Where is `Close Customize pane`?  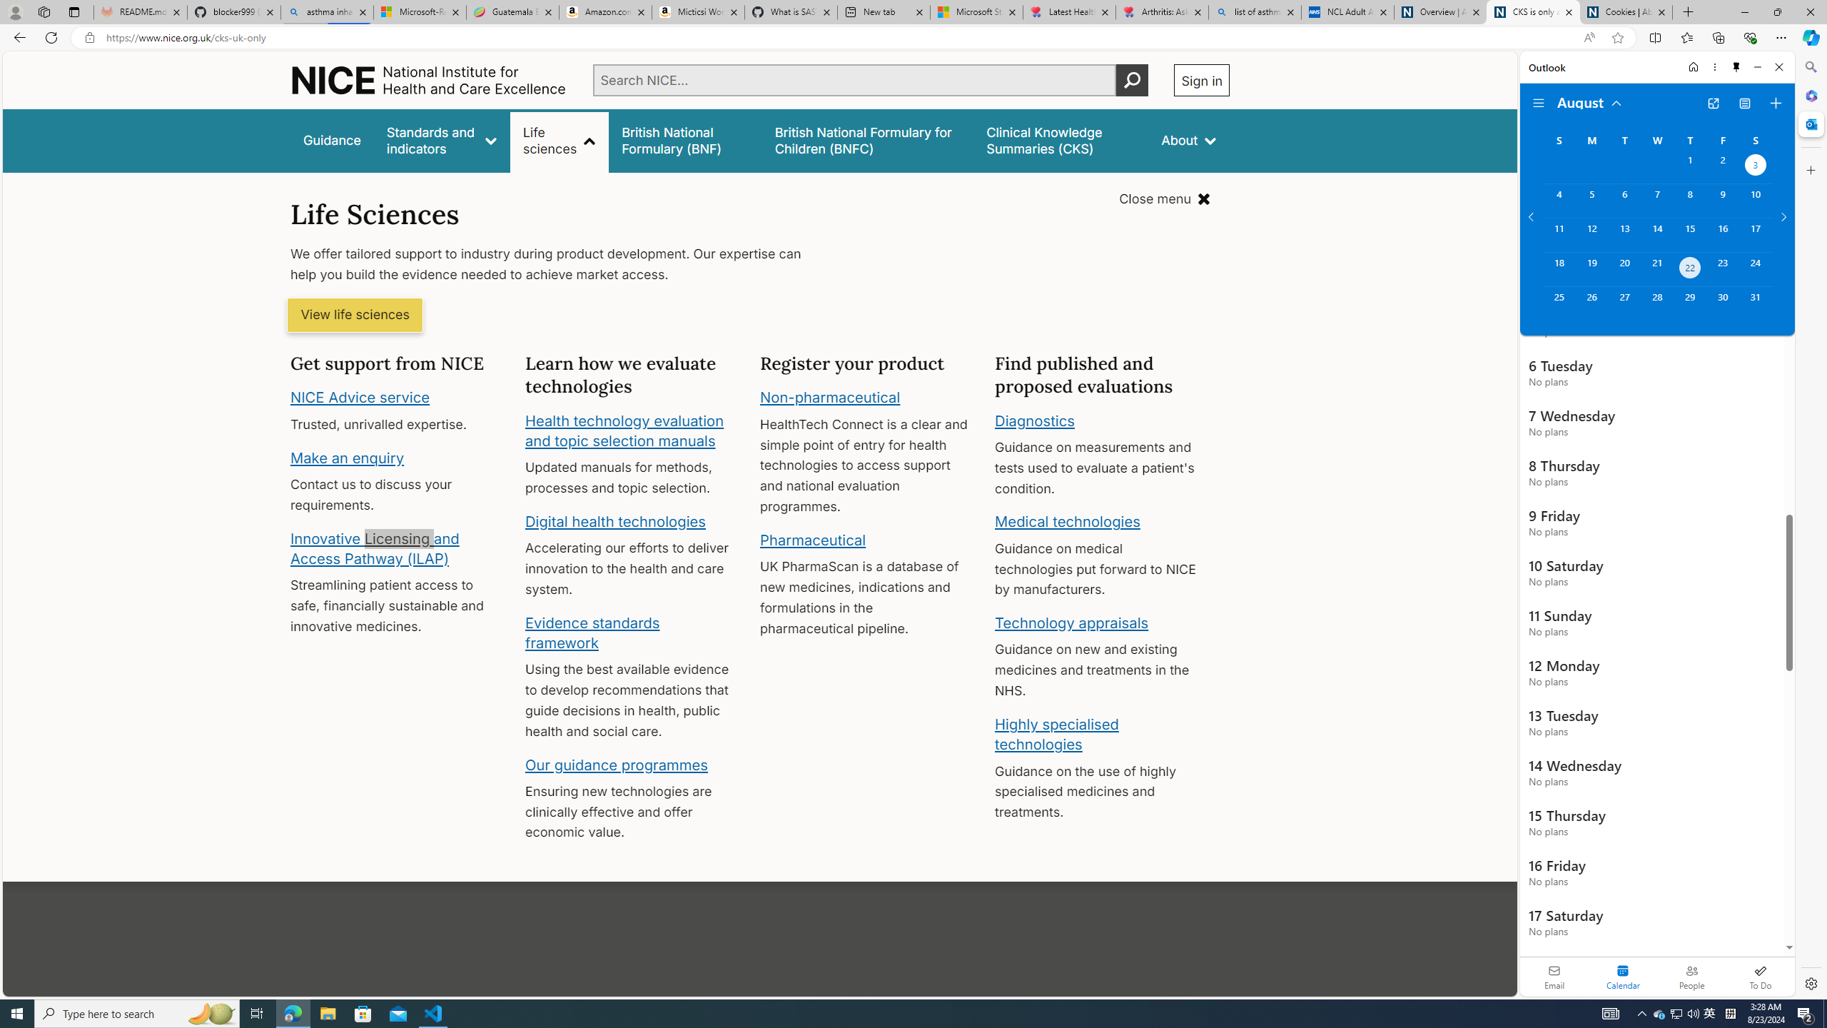 Close Customize pane is located at coordinates (1810, 170).